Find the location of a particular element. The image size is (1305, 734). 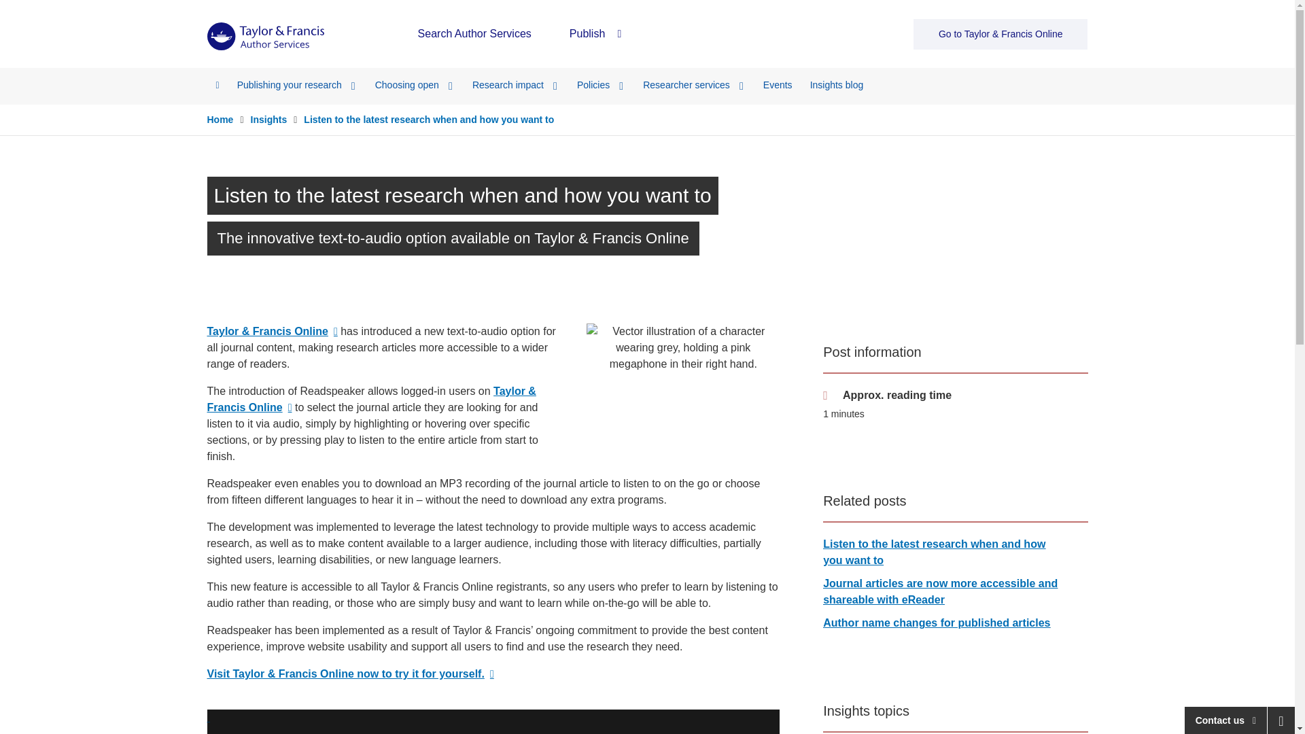

Menu item - Events is located at coordinates (778, 84).